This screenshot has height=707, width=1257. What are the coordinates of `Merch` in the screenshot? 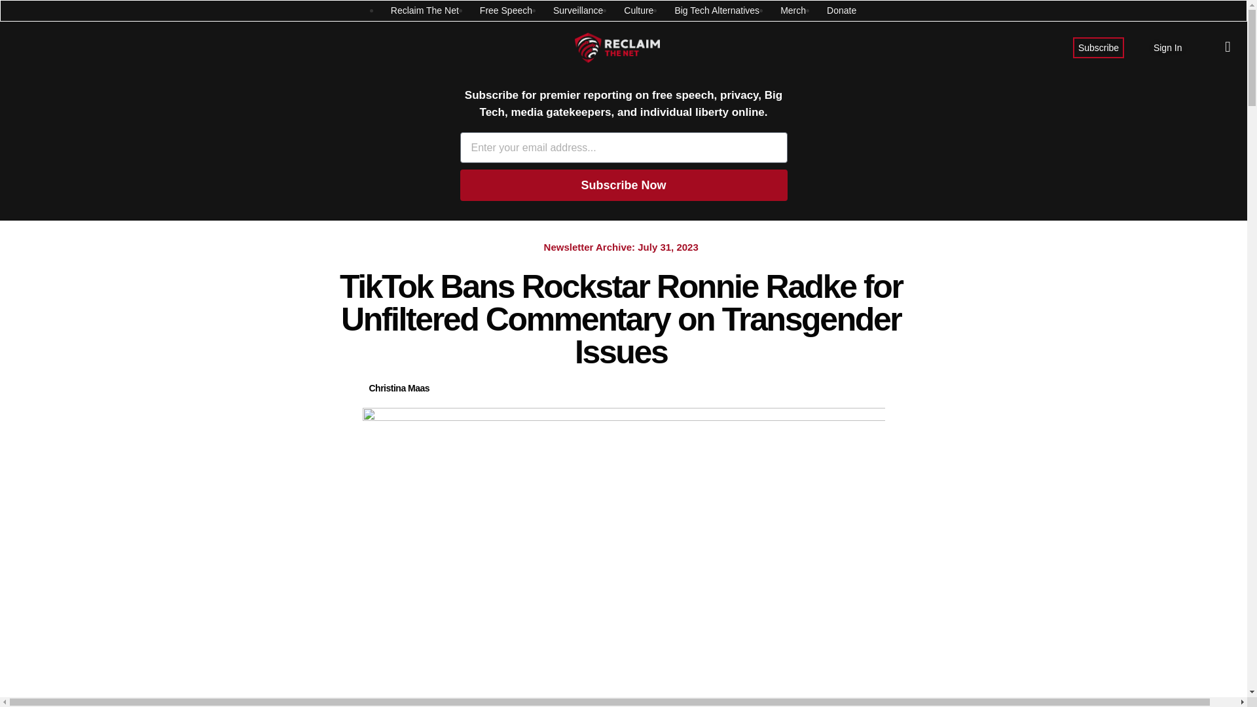 It's located at (793, 10).